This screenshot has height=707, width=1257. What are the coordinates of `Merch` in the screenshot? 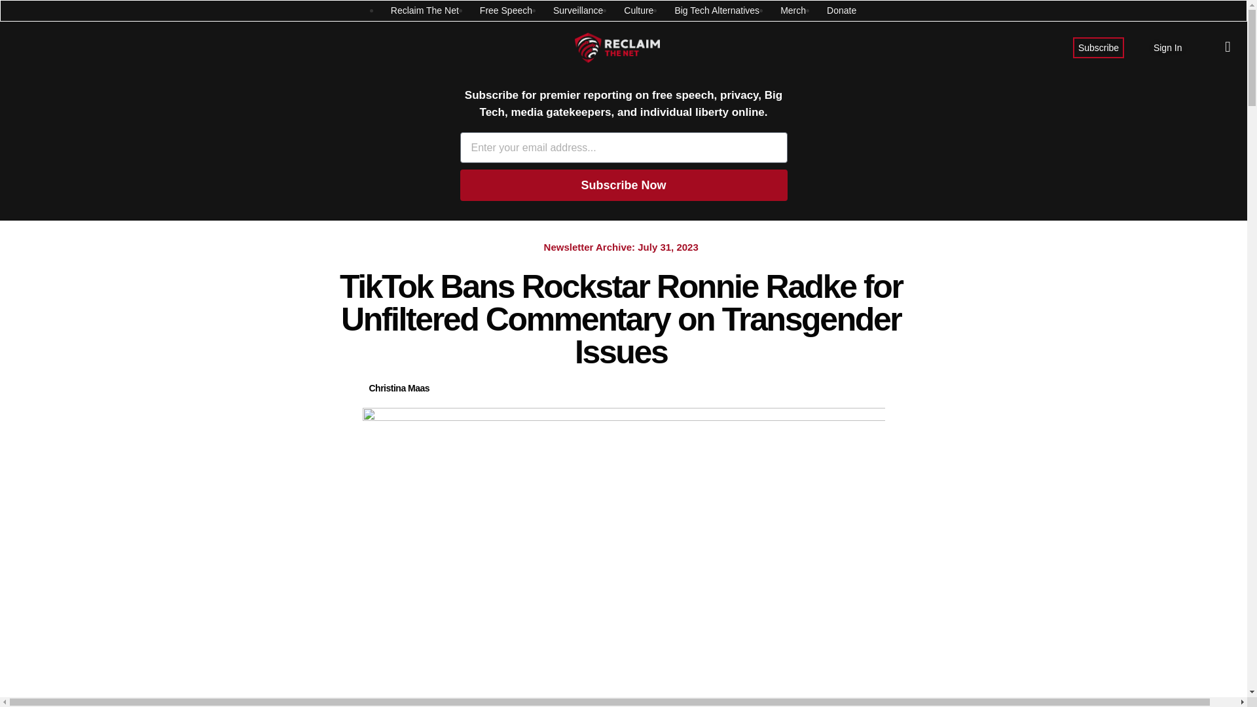 It's located at (793, 10).